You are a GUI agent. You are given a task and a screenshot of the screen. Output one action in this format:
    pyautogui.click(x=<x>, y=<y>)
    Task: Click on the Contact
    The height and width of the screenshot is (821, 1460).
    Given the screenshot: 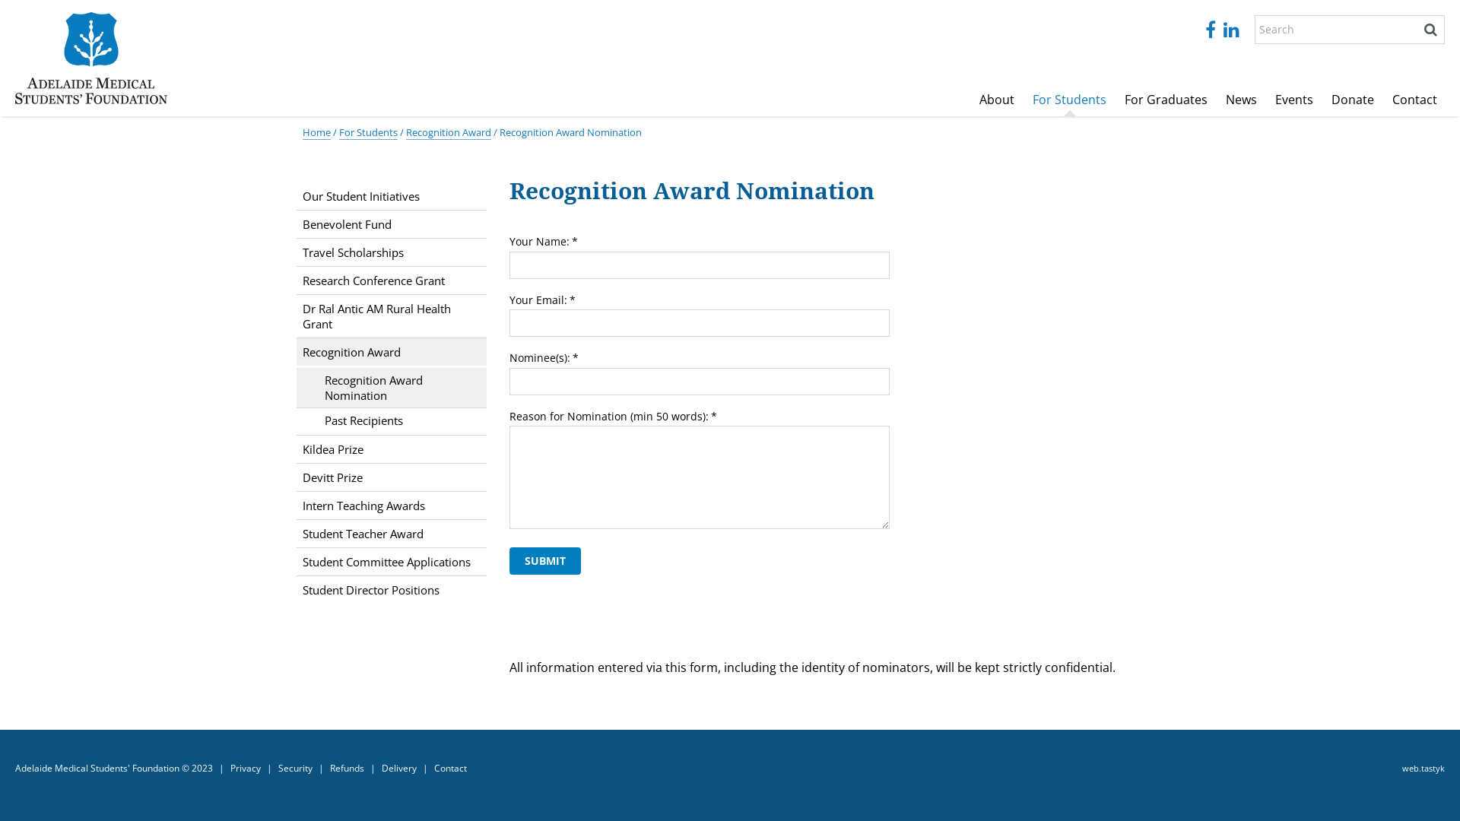 What is the action you would take?
    pyautogui.click(x=1414, y=100)
    